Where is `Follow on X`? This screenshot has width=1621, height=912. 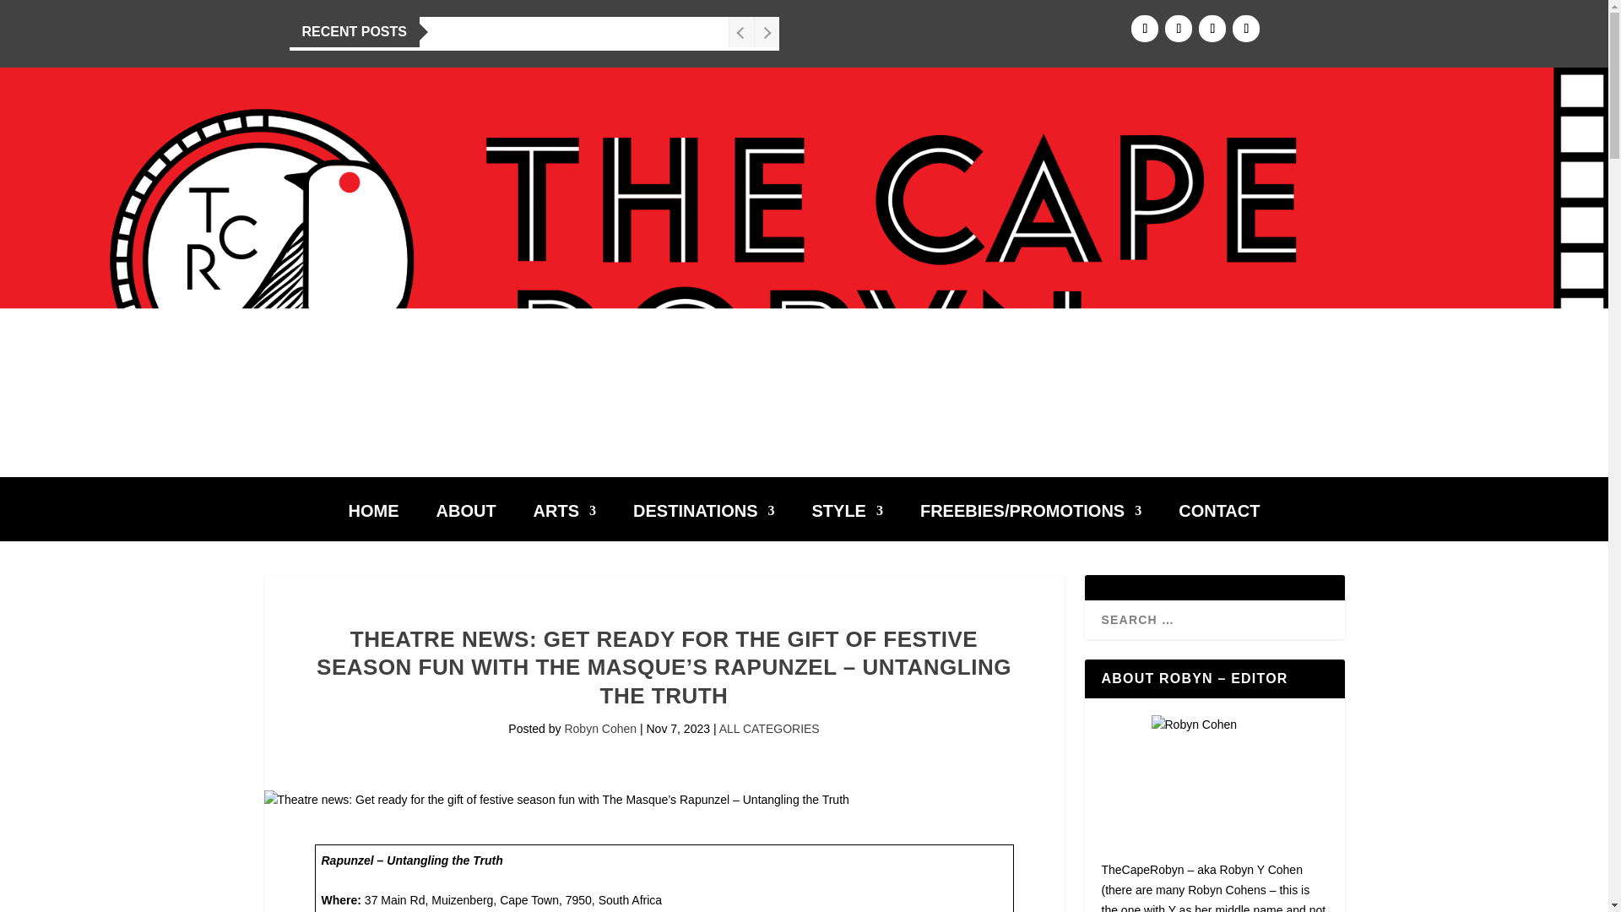 Follow on X is located at coordinates (1212, 29).